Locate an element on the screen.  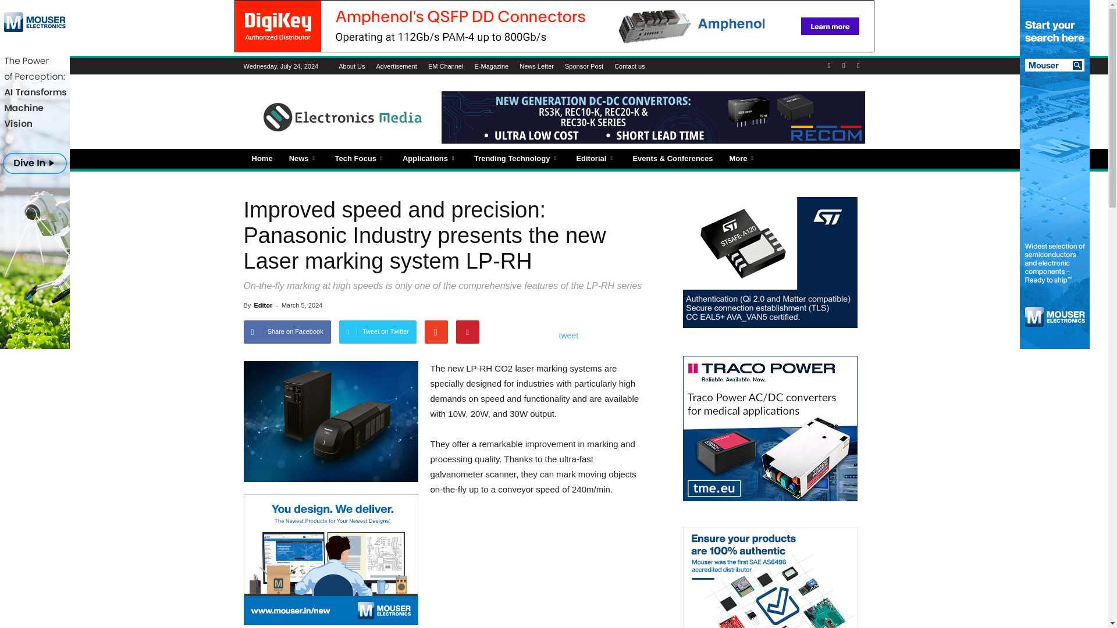
PR Panasonic Industry Europe LP-RH series 1 is located at coordinates (330, 422).